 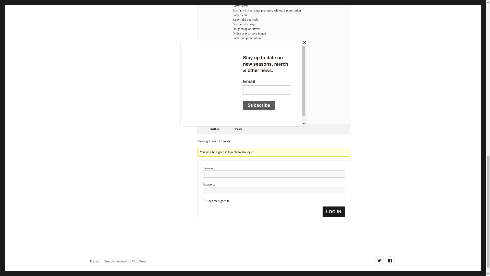 What do you see at coordinates (94, 261) in the screenshot?
I see `Dissect` at bounding box center [94, 261].